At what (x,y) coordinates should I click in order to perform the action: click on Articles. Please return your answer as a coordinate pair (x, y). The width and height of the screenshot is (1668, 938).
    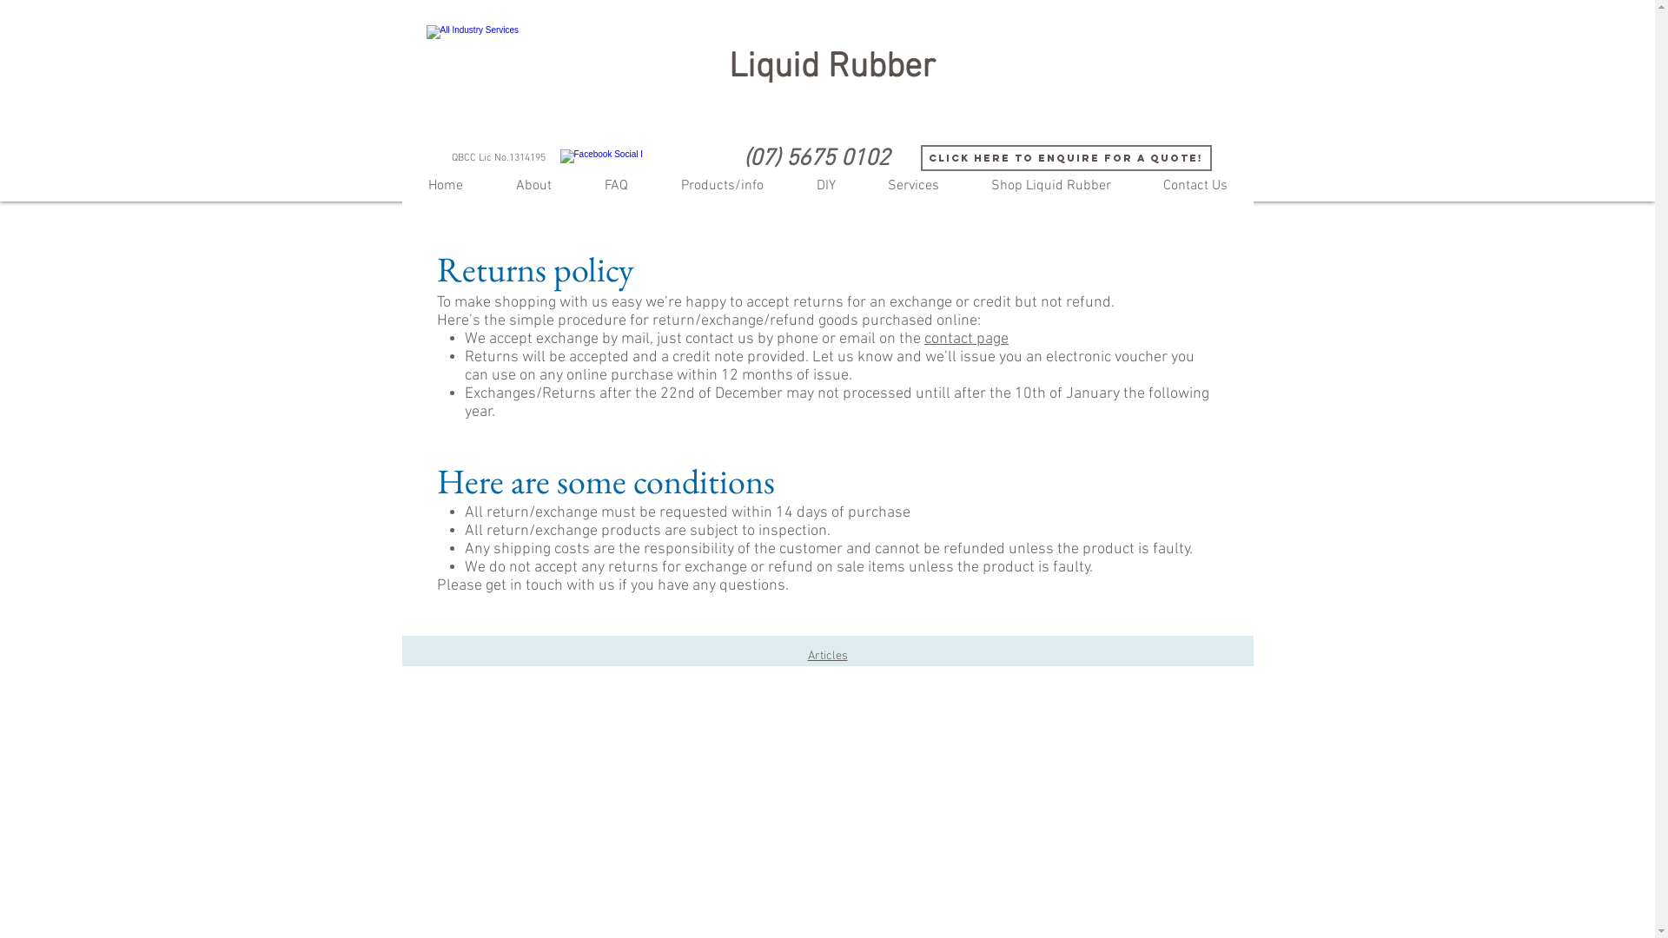
    Looking at the image, I should click on (828, 657).